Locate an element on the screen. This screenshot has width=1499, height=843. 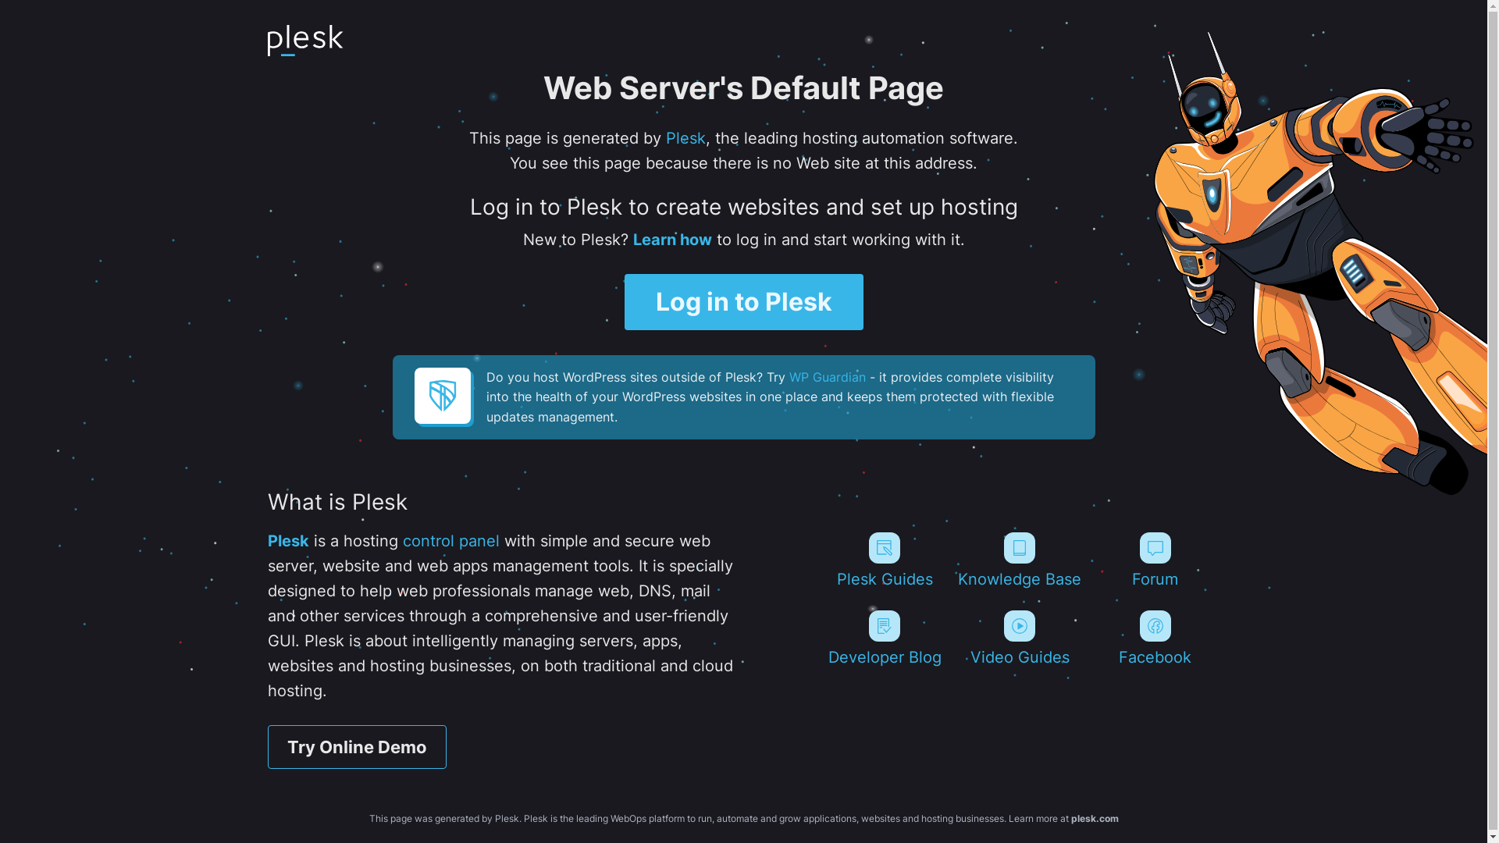
Facebook is located at coordinates (1155, 638).